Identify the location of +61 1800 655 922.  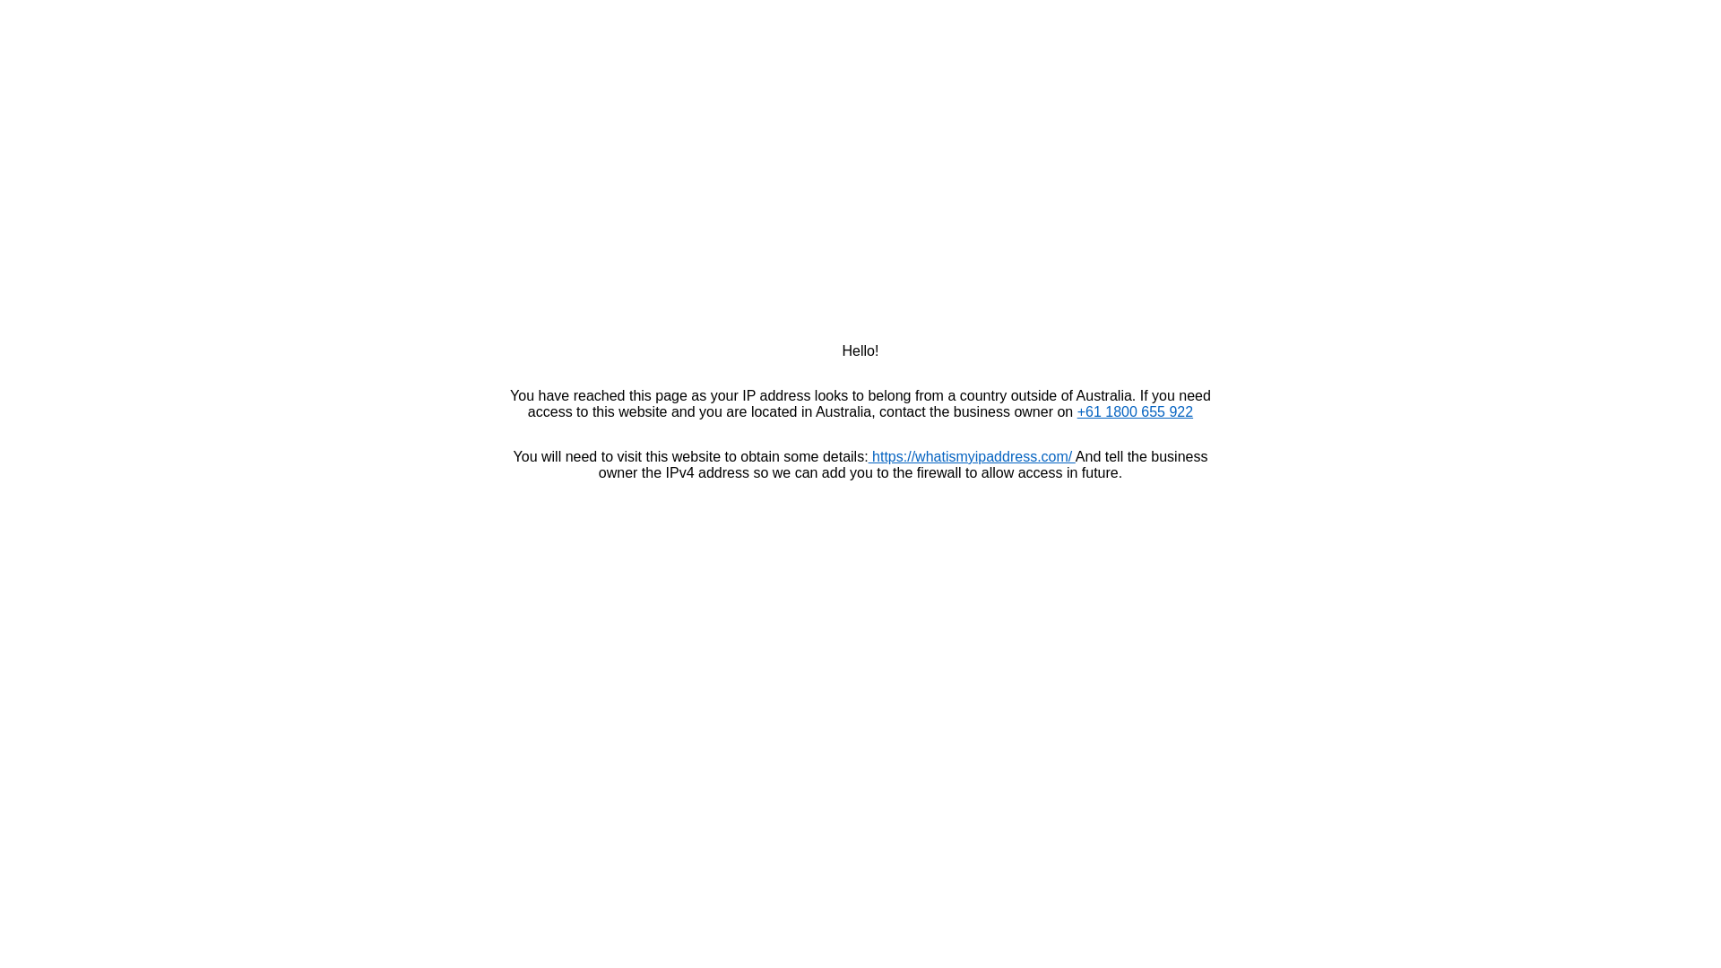
(1135, 412).